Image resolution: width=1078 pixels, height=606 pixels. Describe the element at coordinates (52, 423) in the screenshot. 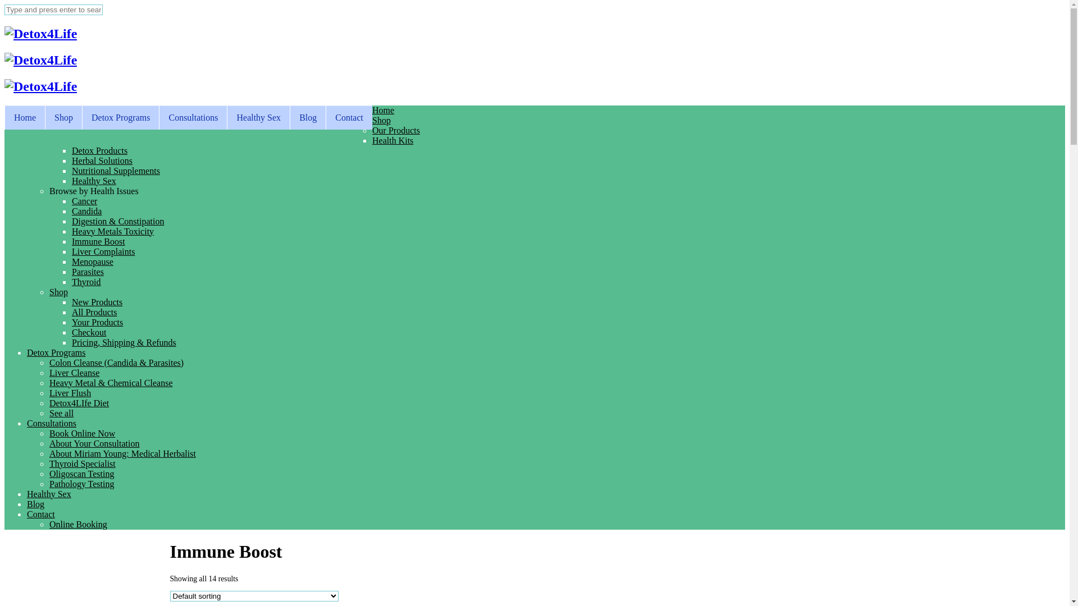

I see `Consultations` at that location.